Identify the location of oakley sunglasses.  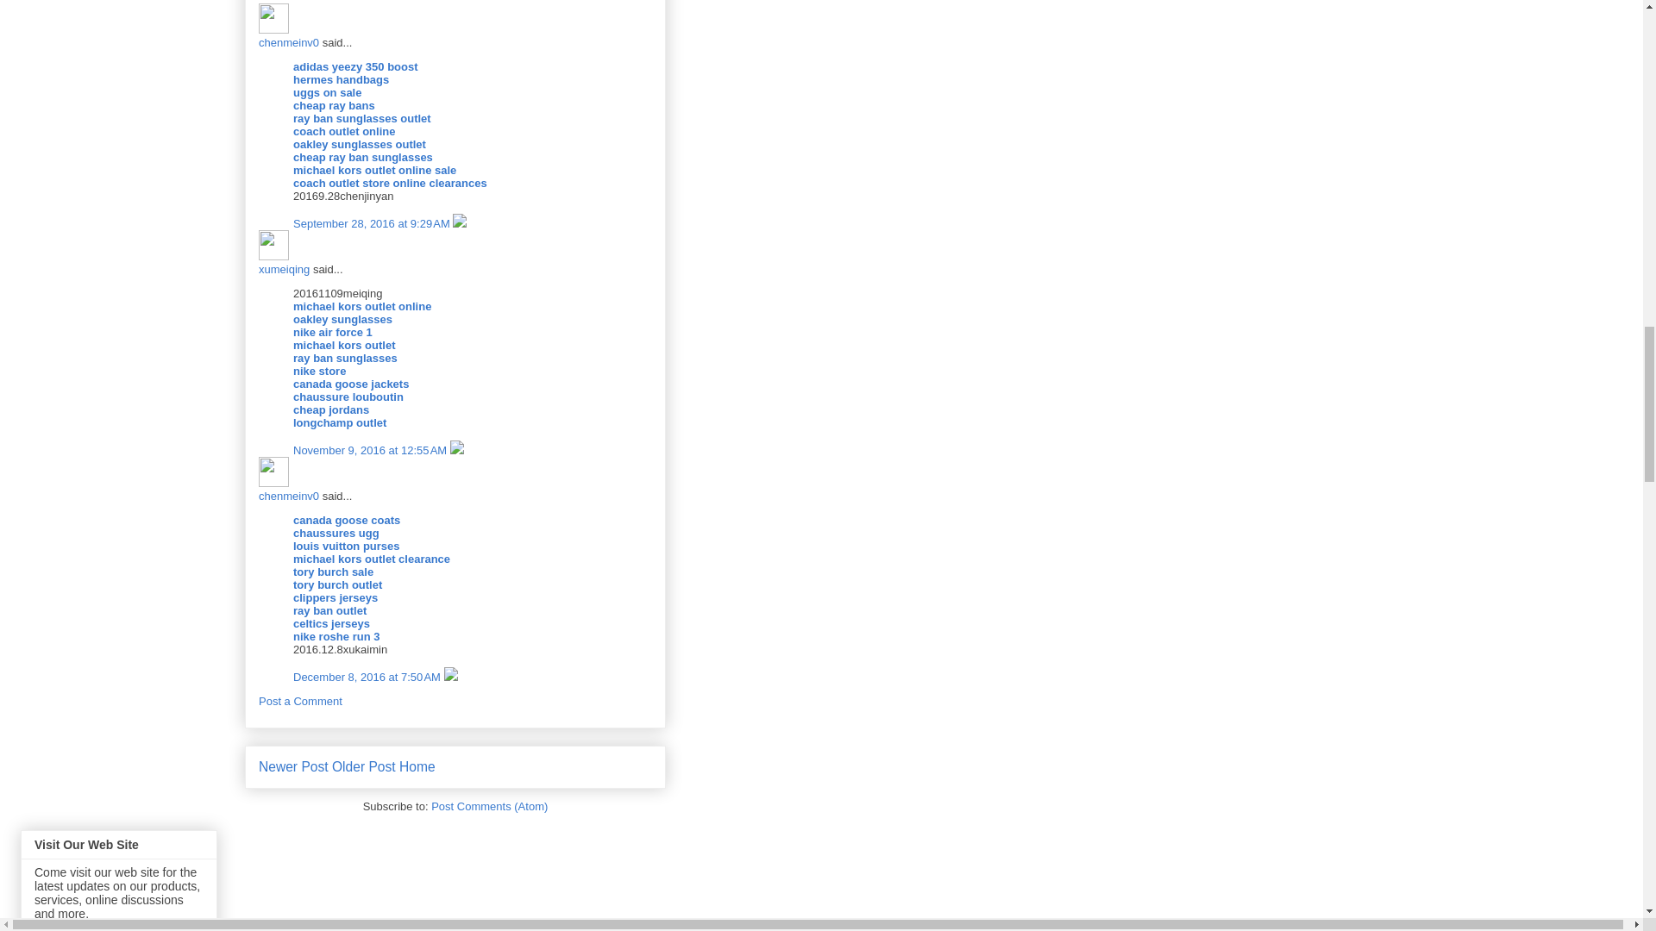
(342, 319).